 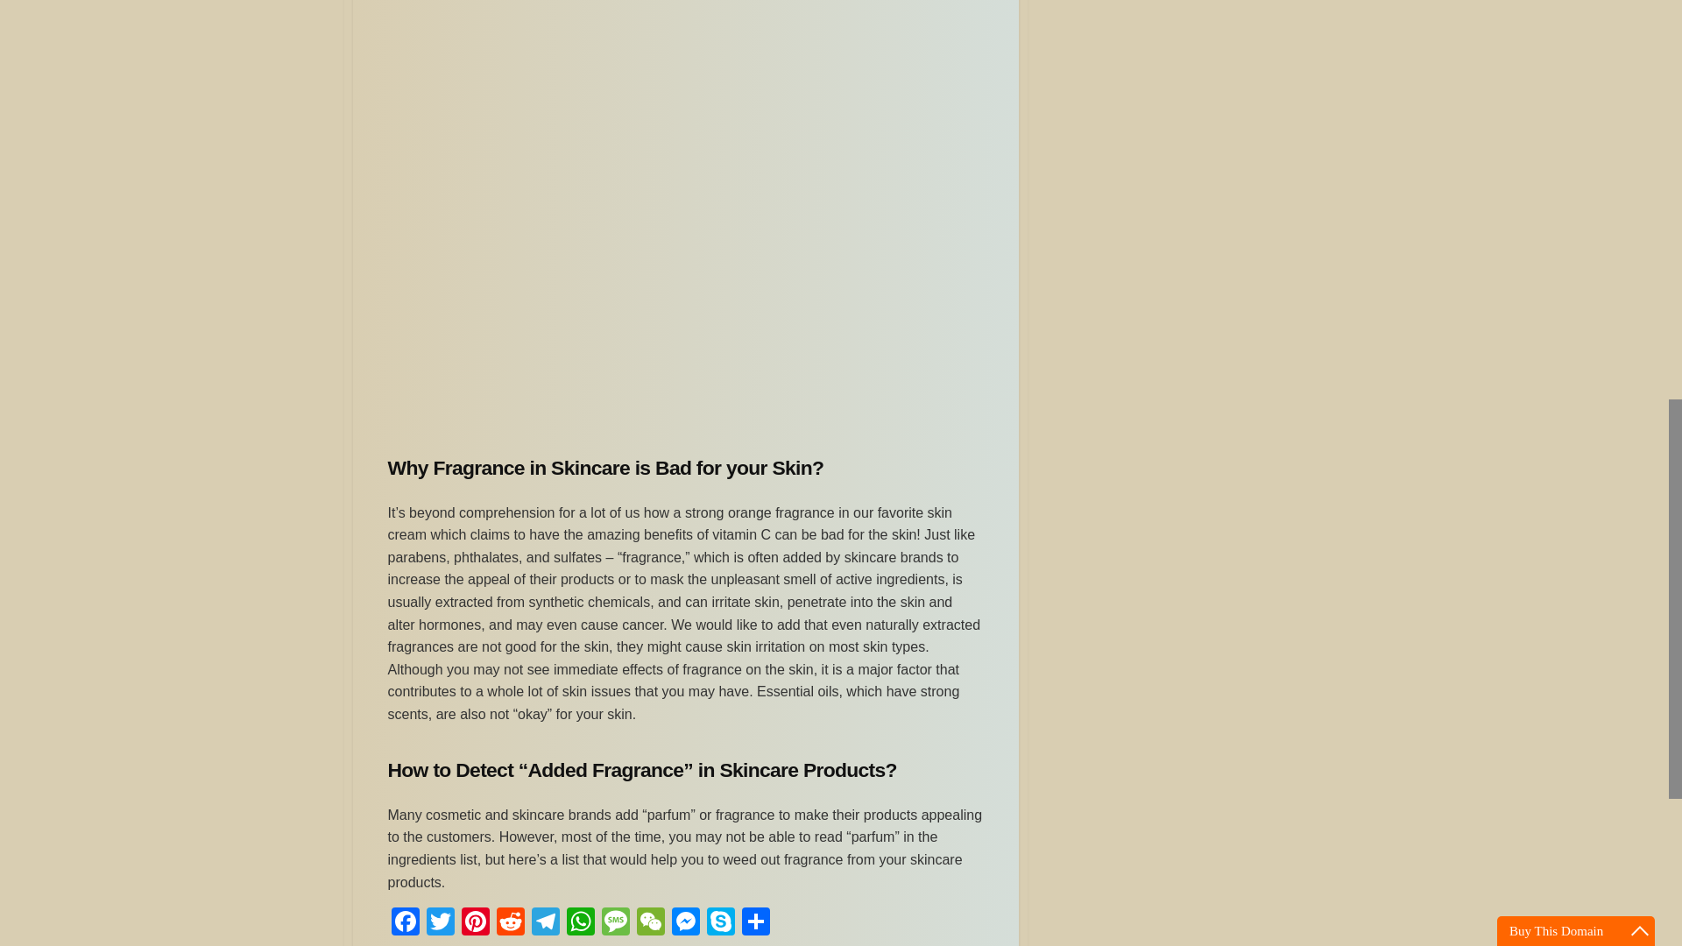 What do you see at coordinates (650, 923) in the screenshot?
I see `WeChat` at bounding box center [650, 923].